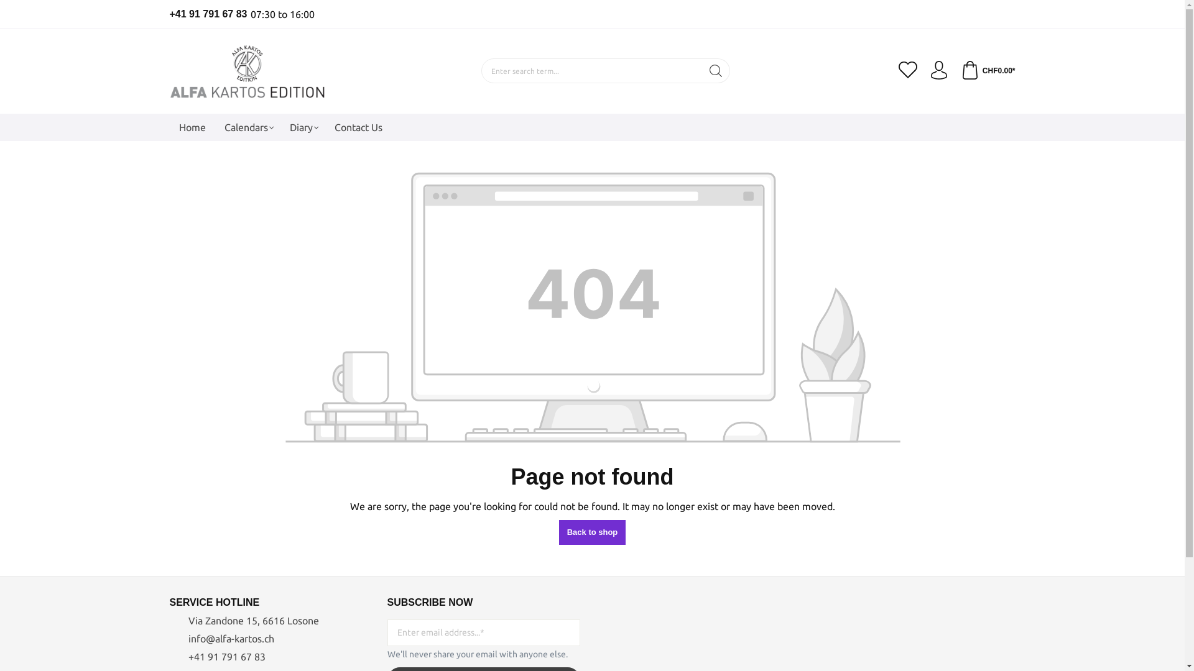 The height and width of the screenshot is (671, 1194). Describe the element at coordinates (192, 127) in the screenshot. I see `Home` at that location.